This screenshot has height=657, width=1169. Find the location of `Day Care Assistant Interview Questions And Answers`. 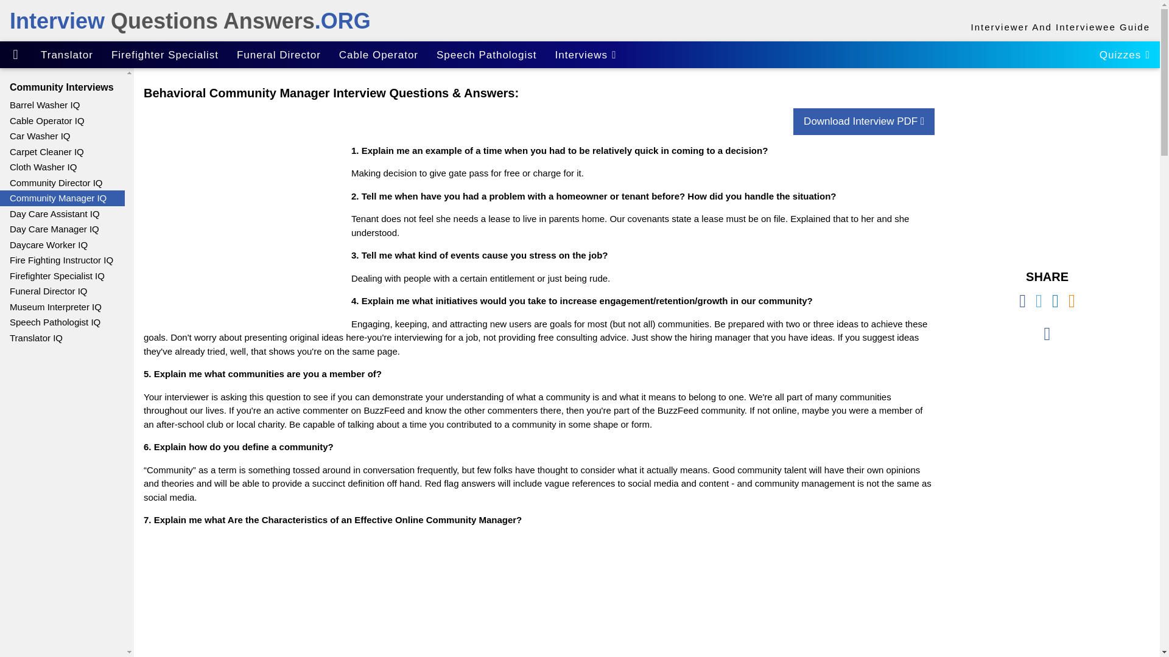

Day Care Assistant Interview Questions And Answers is located at coordinates (62, 213).